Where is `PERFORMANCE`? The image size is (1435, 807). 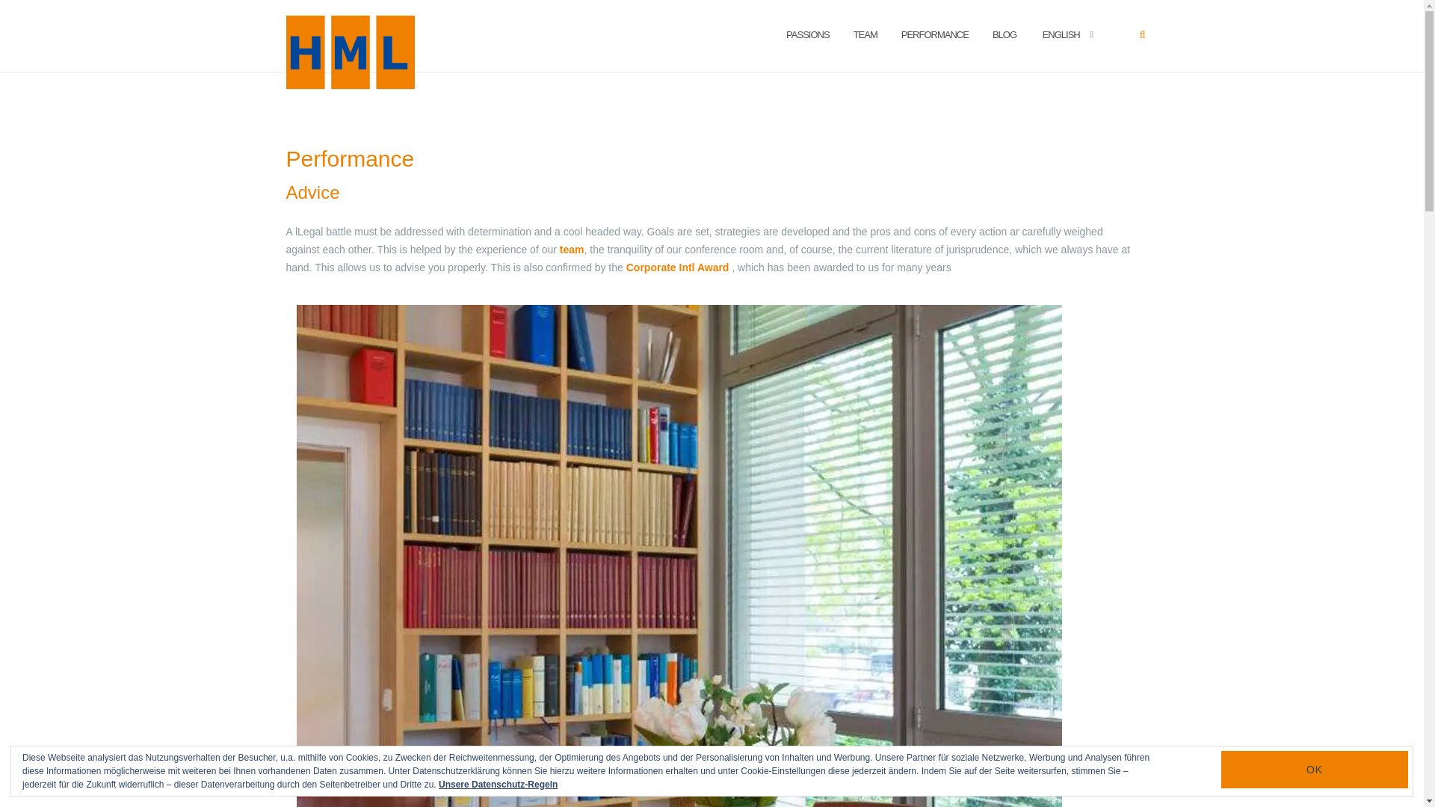
PERFORMANCE is located at coordinates (934, 35).